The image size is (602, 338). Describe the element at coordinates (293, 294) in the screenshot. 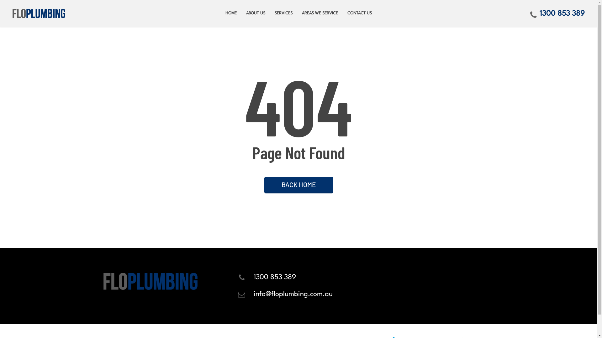

I see `info@floplumbing.com.au` at that location.